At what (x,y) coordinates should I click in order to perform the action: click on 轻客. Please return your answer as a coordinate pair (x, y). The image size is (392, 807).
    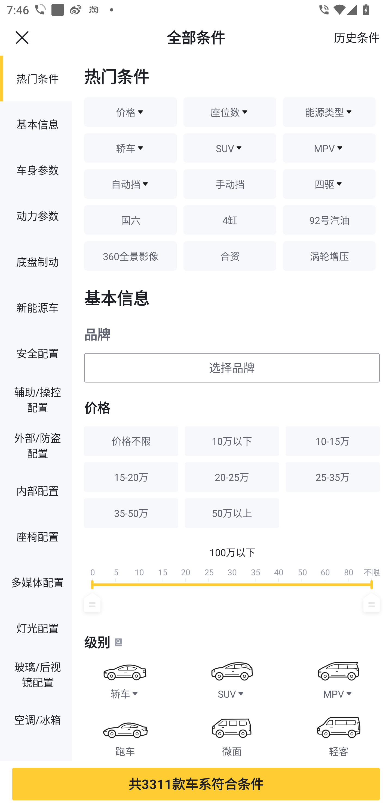
    Looking at the image, I should click on (339, 733).